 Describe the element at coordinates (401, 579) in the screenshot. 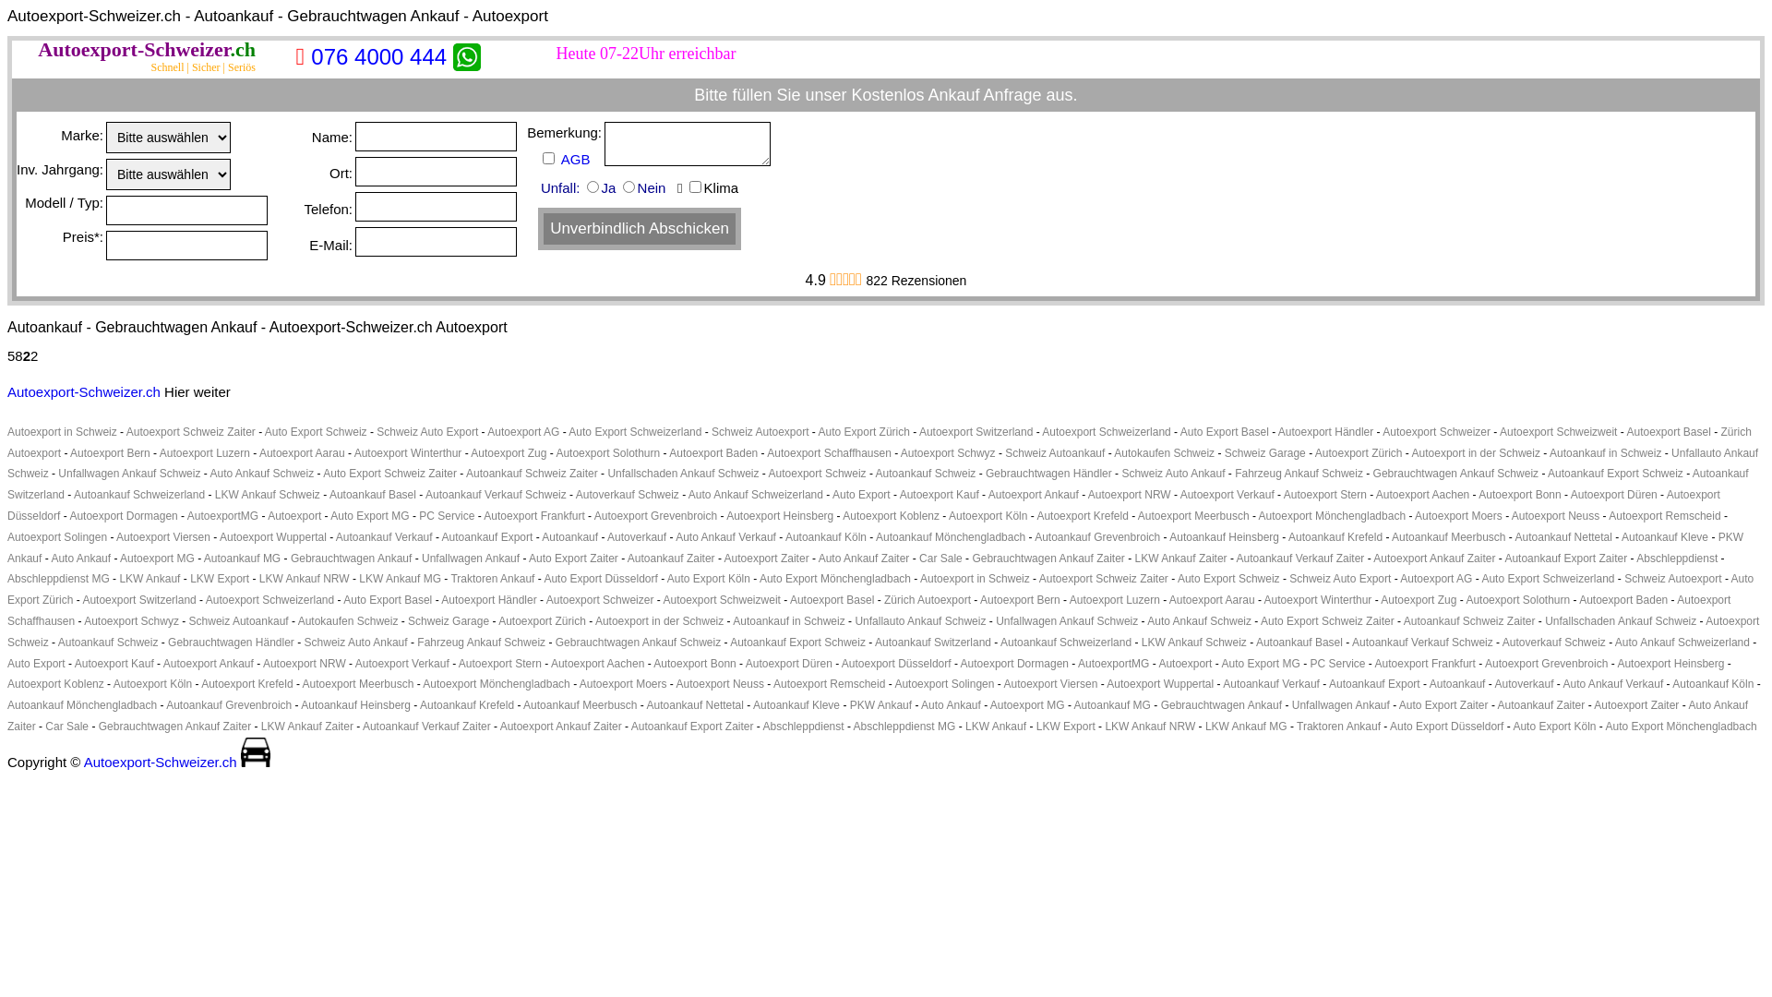

I see `LKW Ankauf MG` at that location.